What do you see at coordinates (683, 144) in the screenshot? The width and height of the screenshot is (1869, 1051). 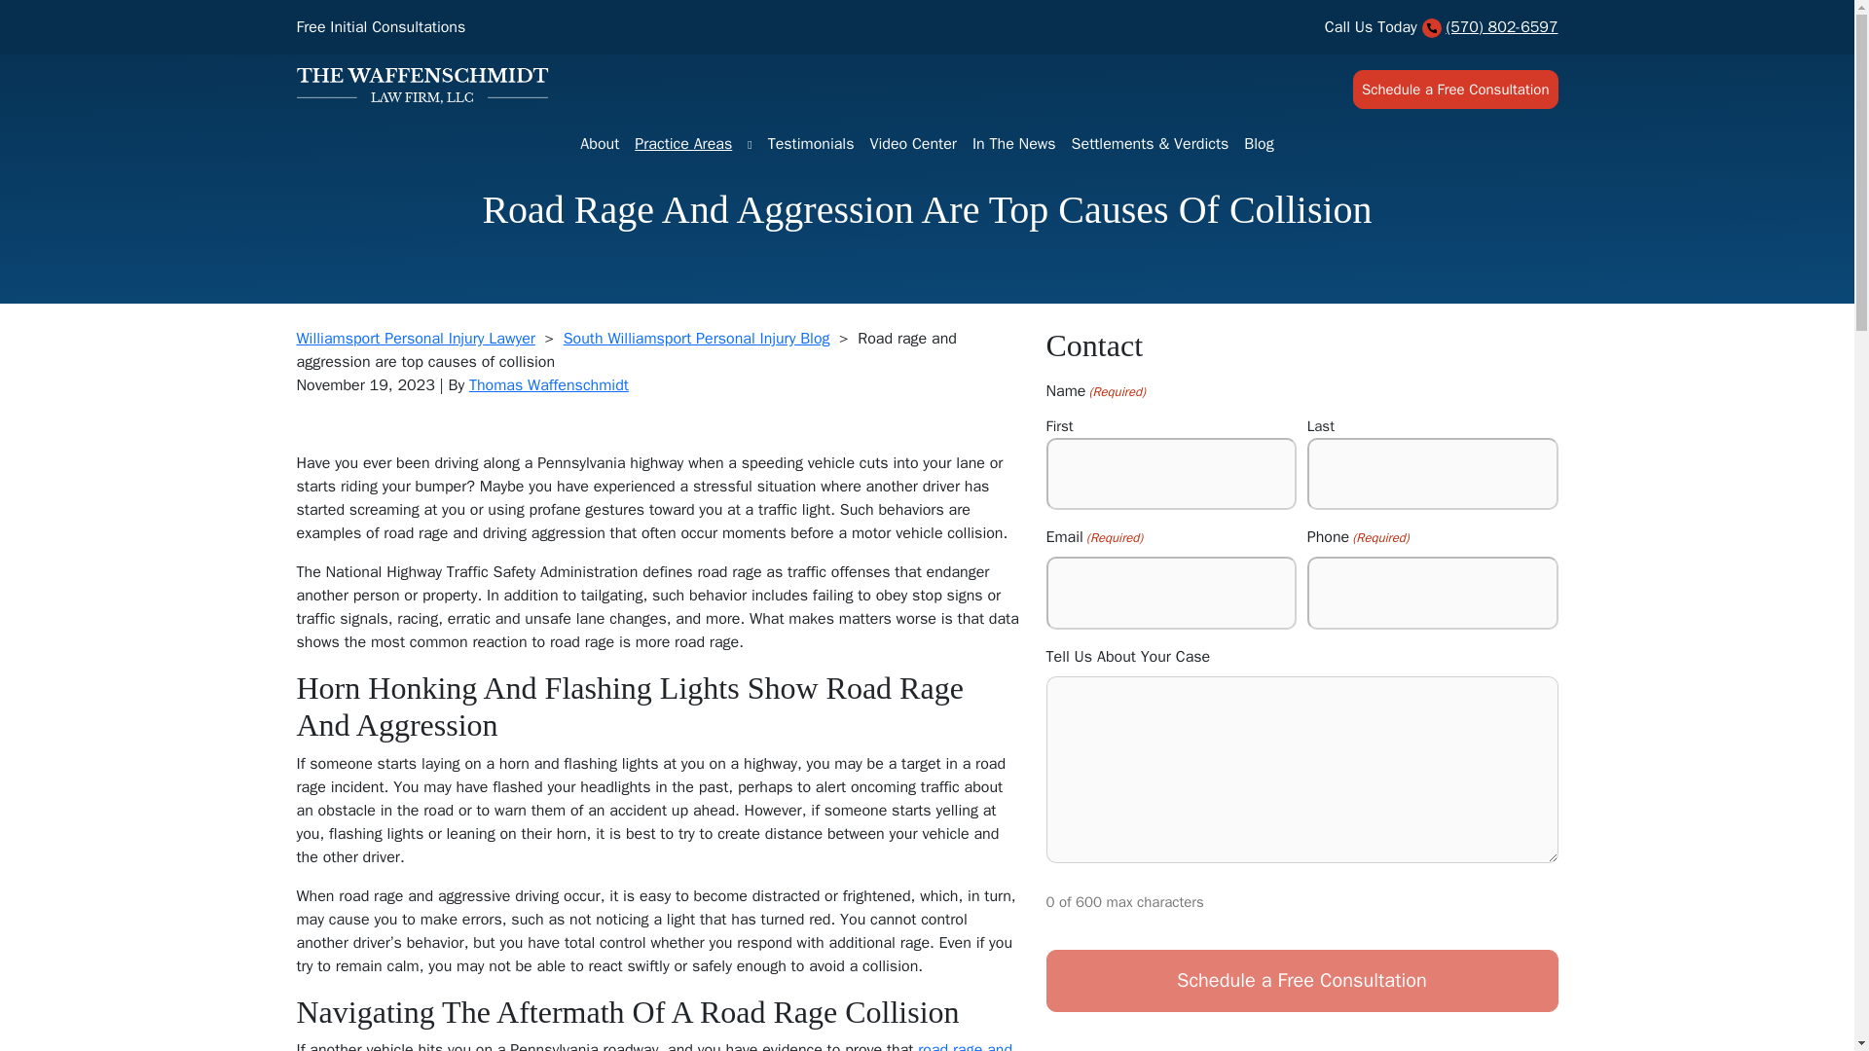 I see `Practice Areas` at bounding box center [683, 144].